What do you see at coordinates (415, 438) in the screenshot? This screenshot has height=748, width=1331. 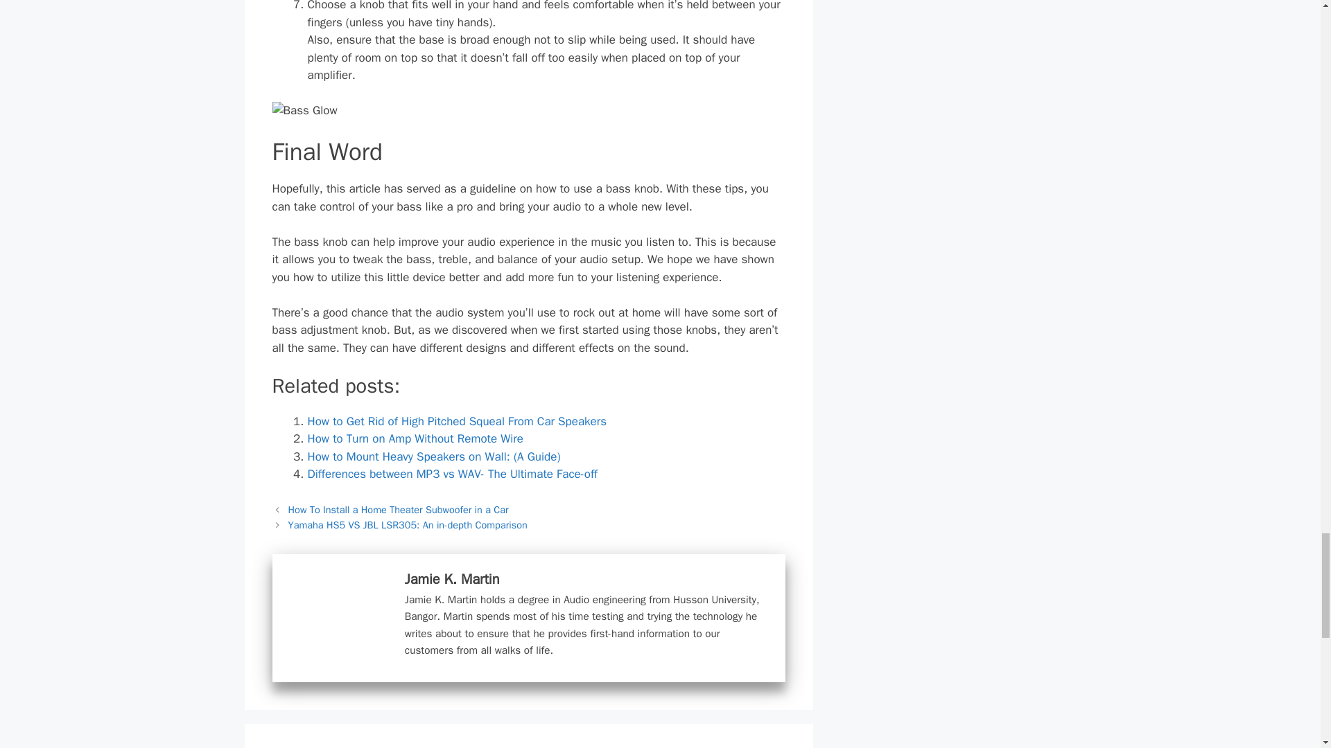 I see `How to Turn on Amp Without Remote Wire` at bounding box center [415, 438].